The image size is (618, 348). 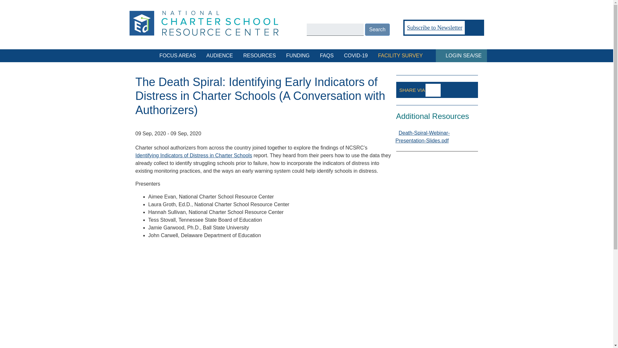 I want to click on AUDIENCE, so click(x=220, y=56).